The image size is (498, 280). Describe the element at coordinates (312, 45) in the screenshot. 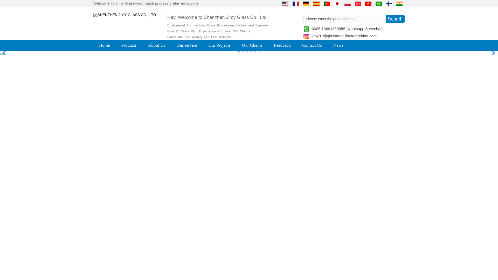

I see `Contact Us` at that location.